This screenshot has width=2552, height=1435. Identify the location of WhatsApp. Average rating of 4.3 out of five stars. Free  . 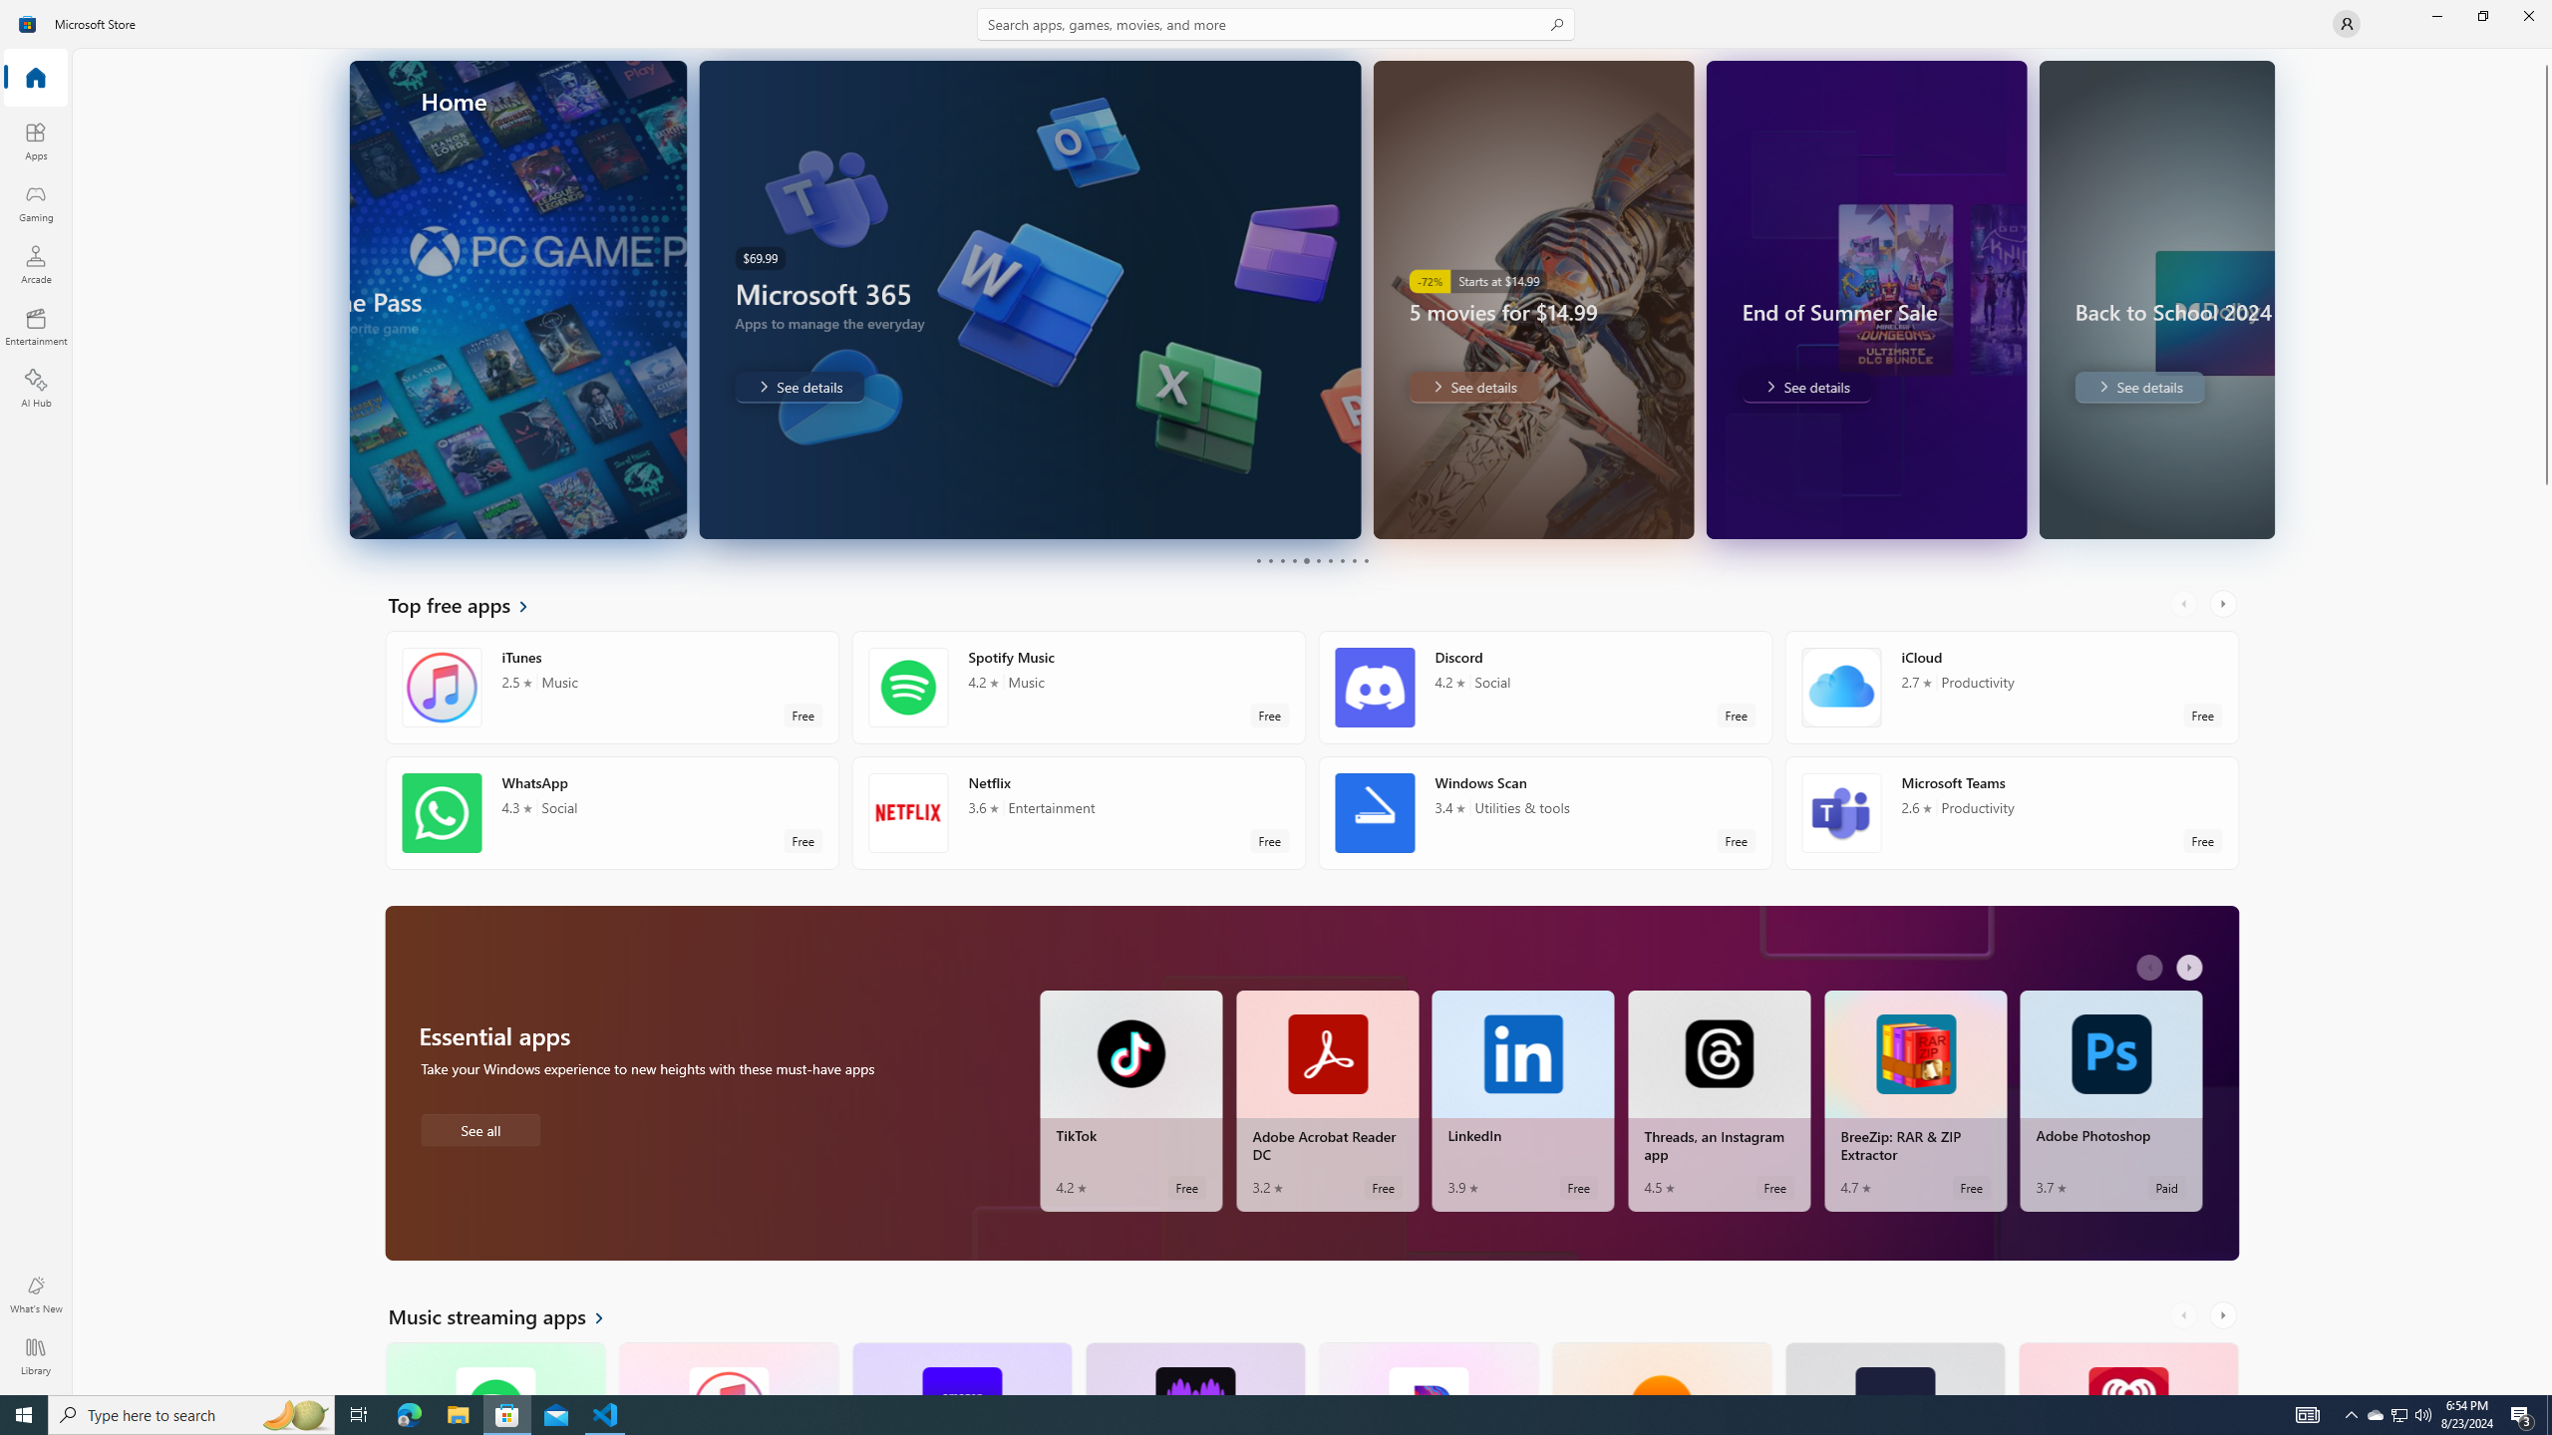
(612, 812).